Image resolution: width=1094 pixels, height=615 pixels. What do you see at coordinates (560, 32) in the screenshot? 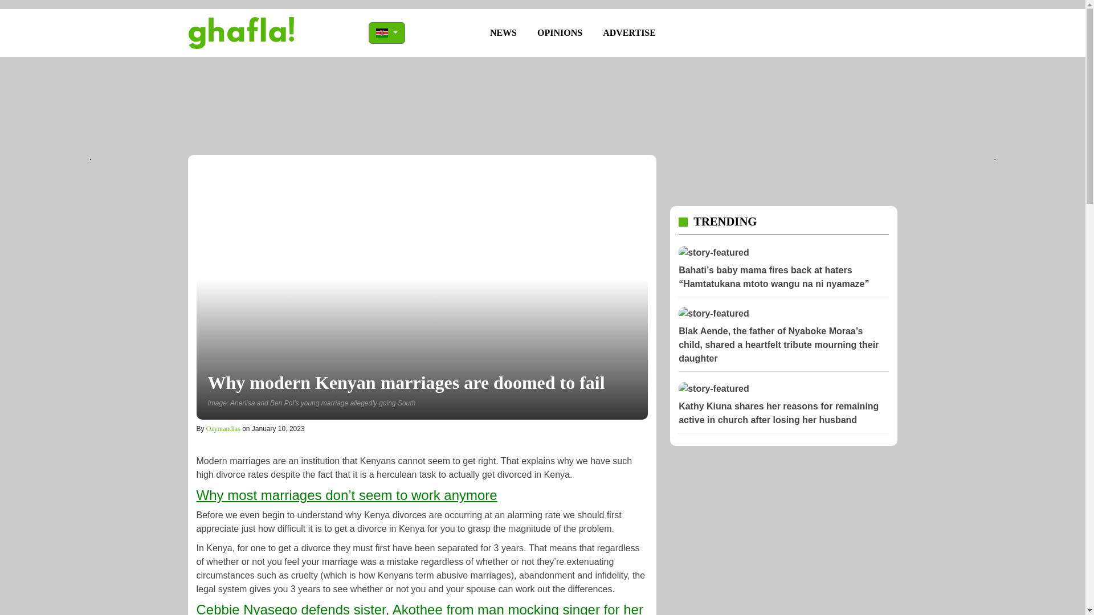
I see `OPINIONS` at bounding box center [560, 32].